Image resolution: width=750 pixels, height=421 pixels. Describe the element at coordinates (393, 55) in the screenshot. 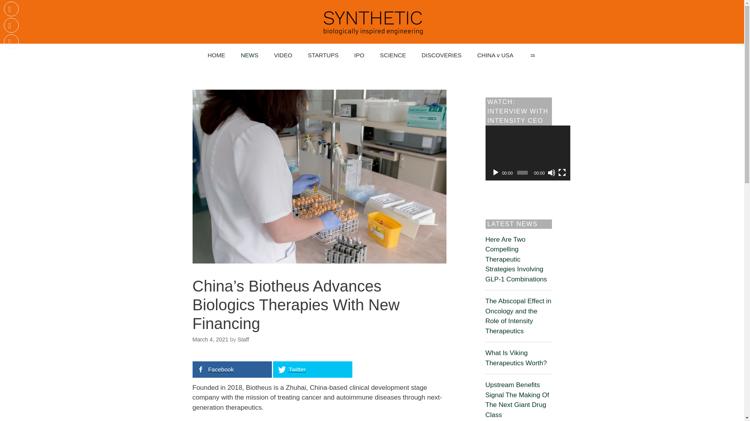

I see `SCIENCE` at that location.